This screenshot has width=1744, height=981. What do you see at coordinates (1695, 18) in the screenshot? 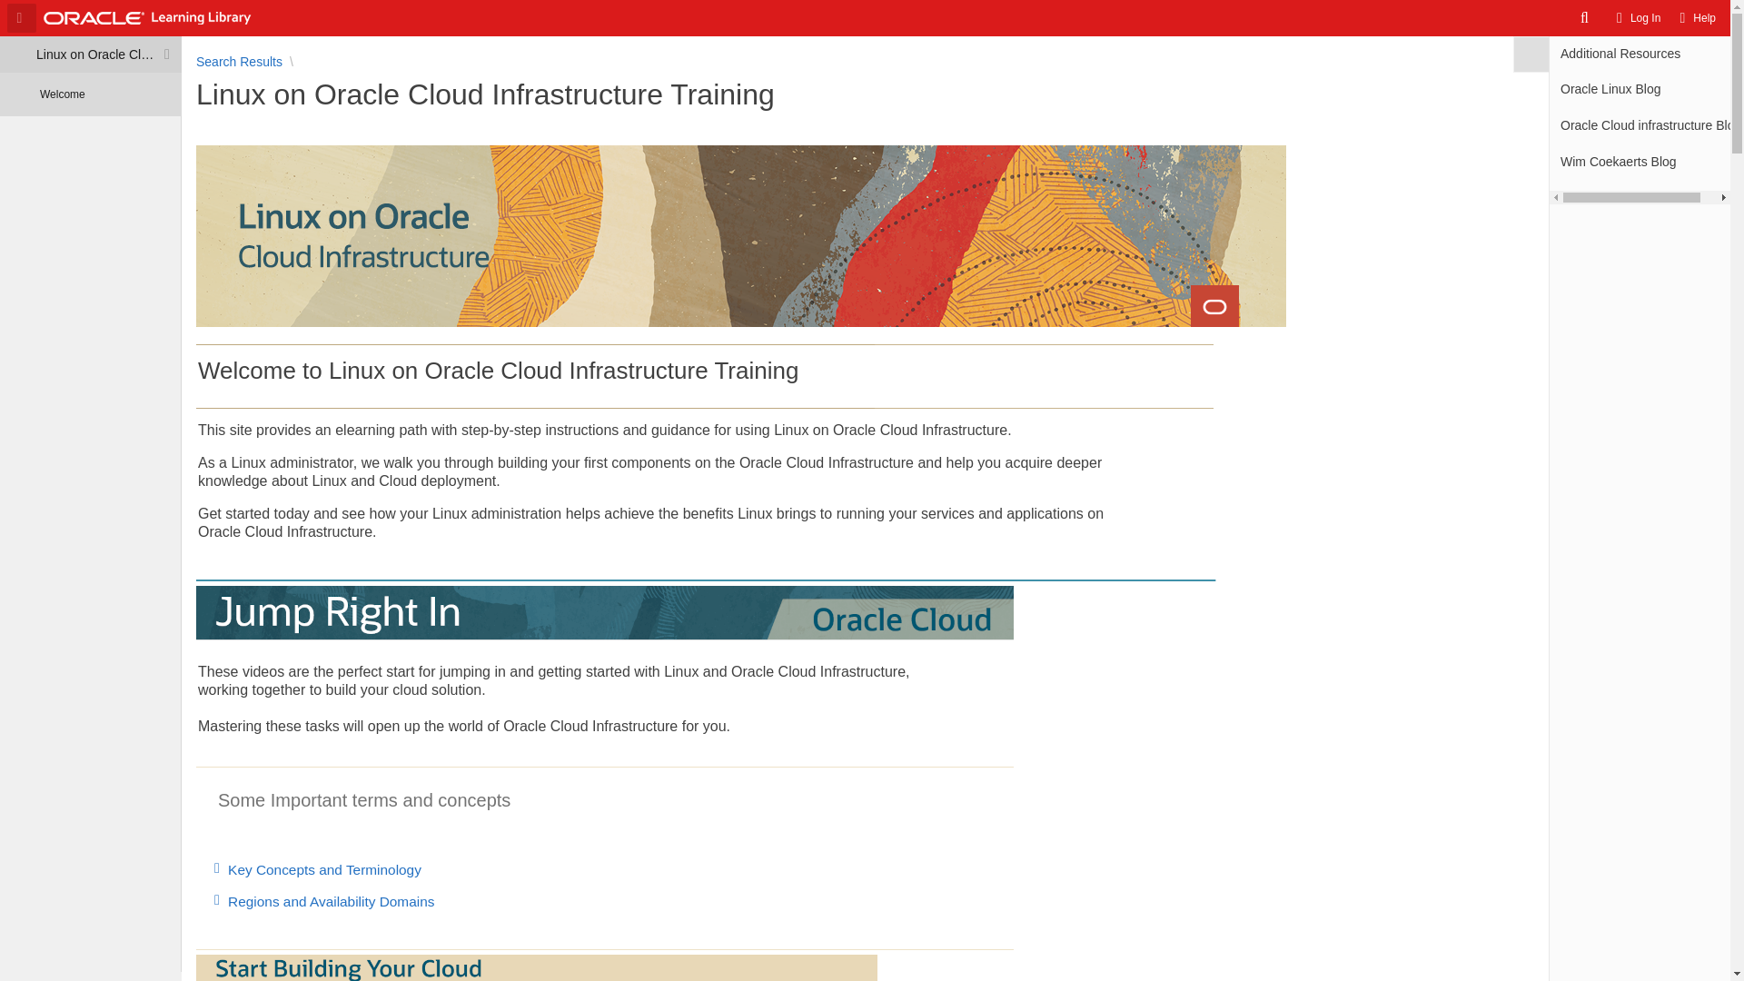
I see `Help` at bounding box center [1695, 18].